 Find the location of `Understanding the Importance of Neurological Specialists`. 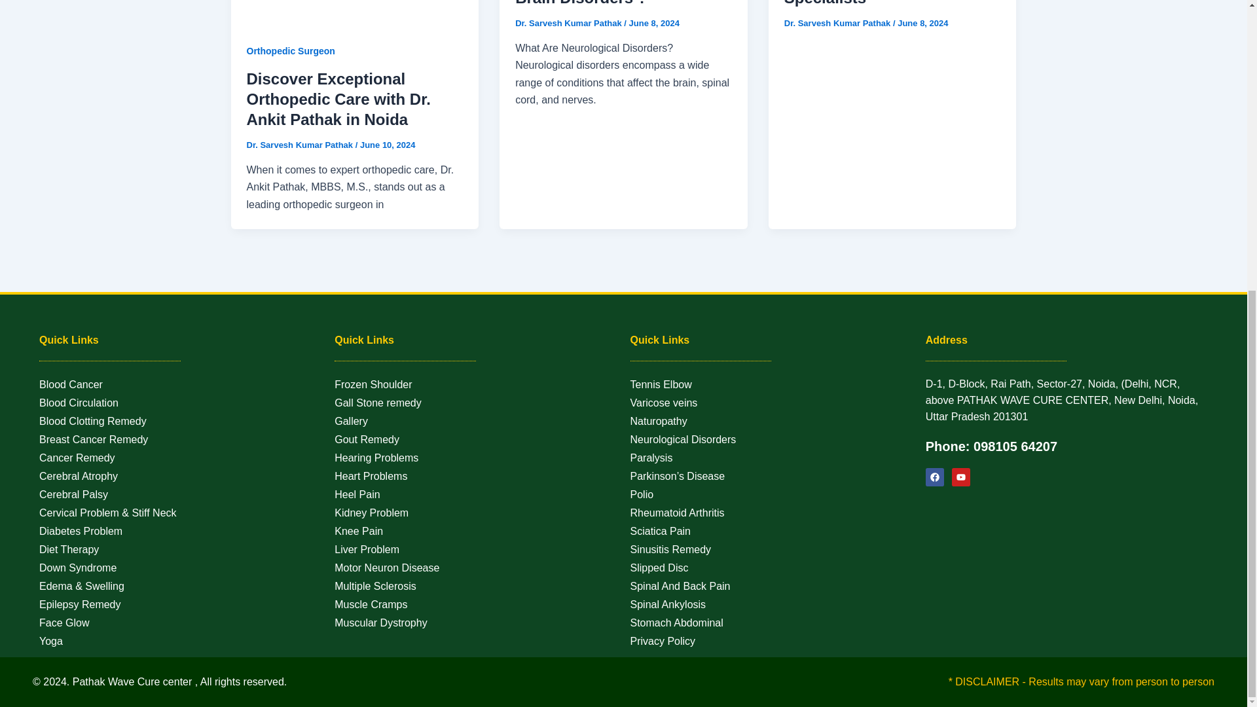

Understanding the Importance of Neurological Specialists is located at coordinates (886, 3).